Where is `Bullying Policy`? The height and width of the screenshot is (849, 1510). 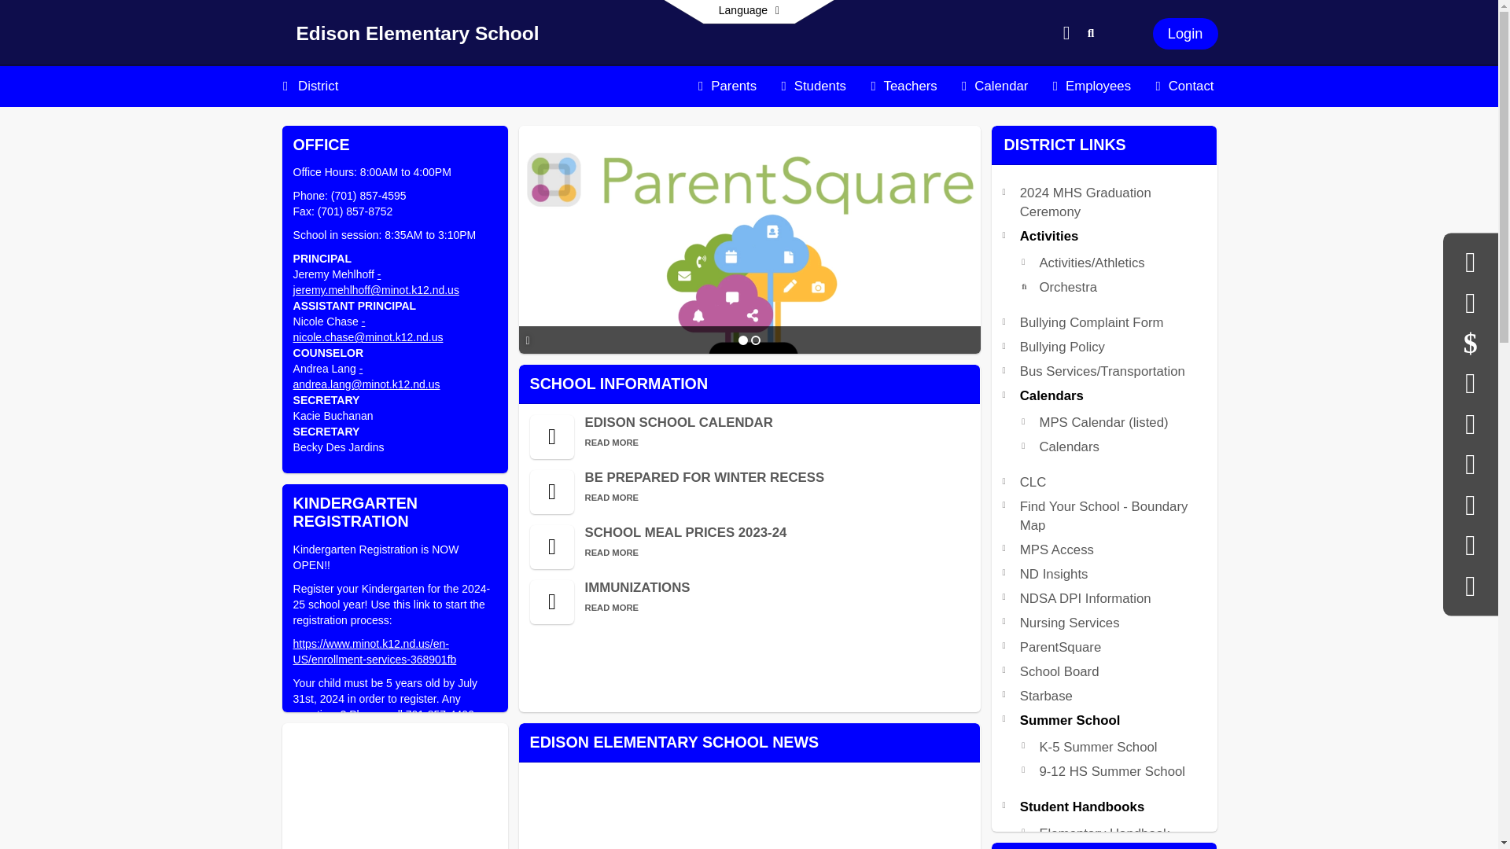 Bullying Policy is located at coordinates (1063, 347).